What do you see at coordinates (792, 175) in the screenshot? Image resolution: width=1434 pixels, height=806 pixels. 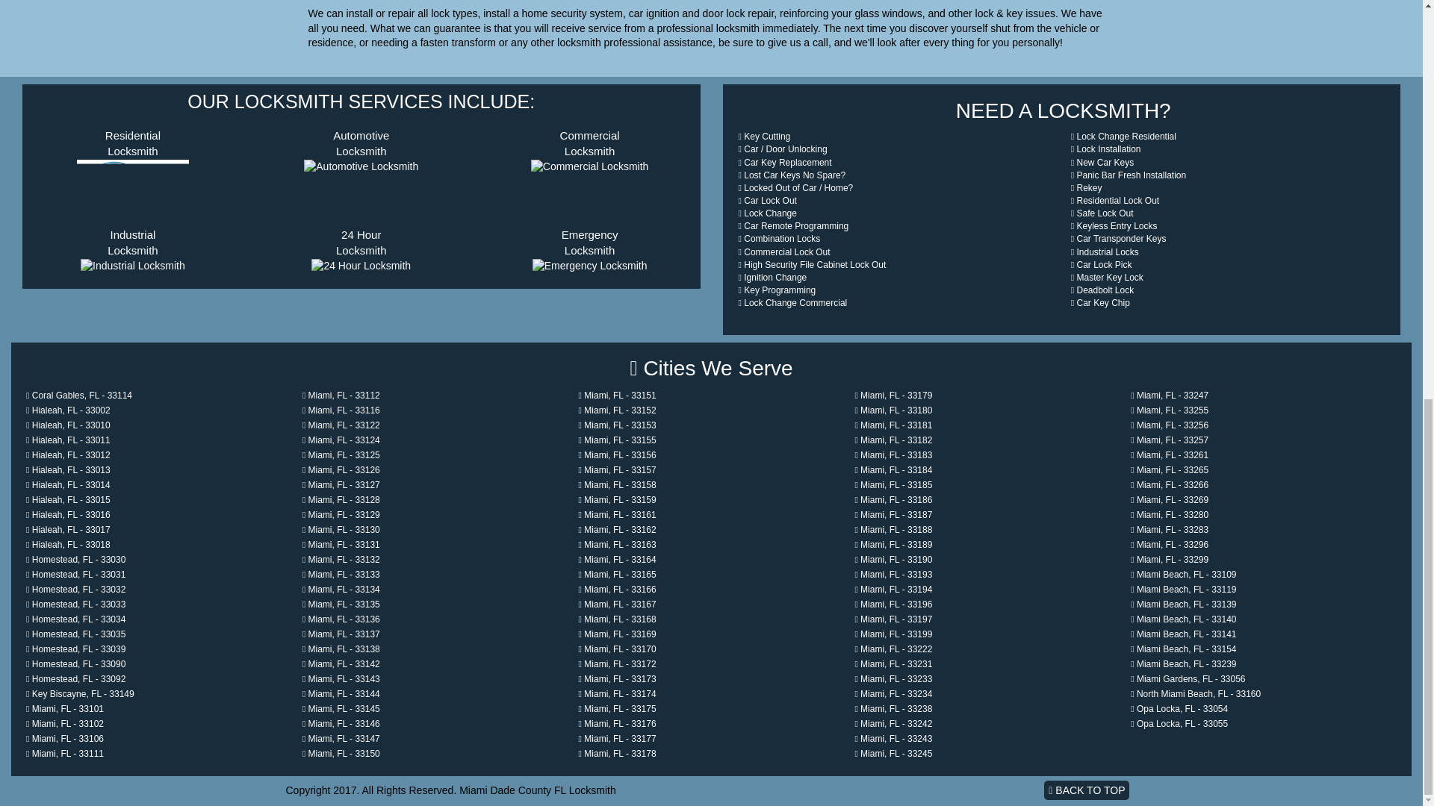 I see `Lost Car Keys No Spare?` at bounding box center [792, 175].